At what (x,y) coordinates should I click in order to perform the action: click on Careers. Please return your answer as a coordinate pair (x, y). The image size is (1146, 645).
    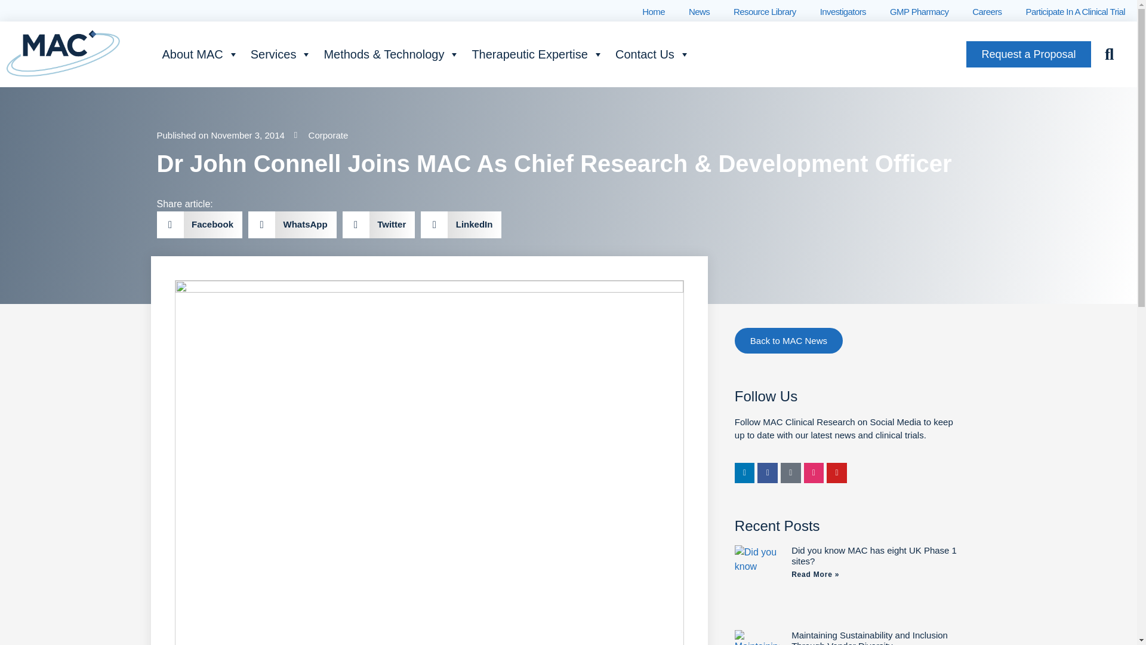
    Looking at the image, I should click on (986, 12).